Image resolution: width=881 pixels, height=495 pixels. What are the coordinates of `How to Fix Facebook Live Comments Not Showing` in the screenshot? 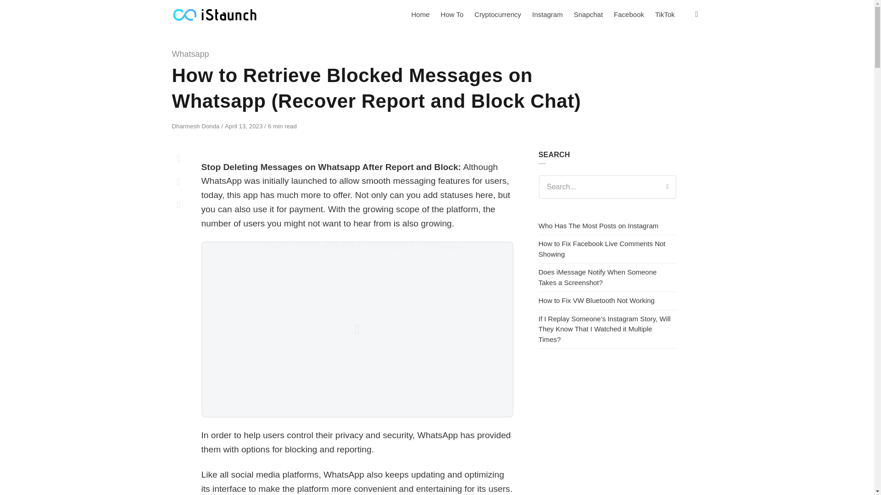 It's located at (602, 248).